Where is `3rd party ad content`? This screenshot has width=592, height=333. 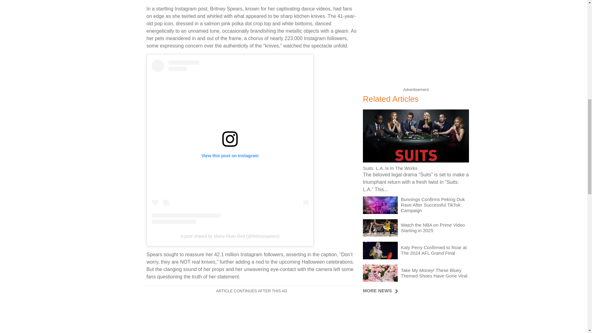
3rd party ad content is located at coordinates (416, 46).